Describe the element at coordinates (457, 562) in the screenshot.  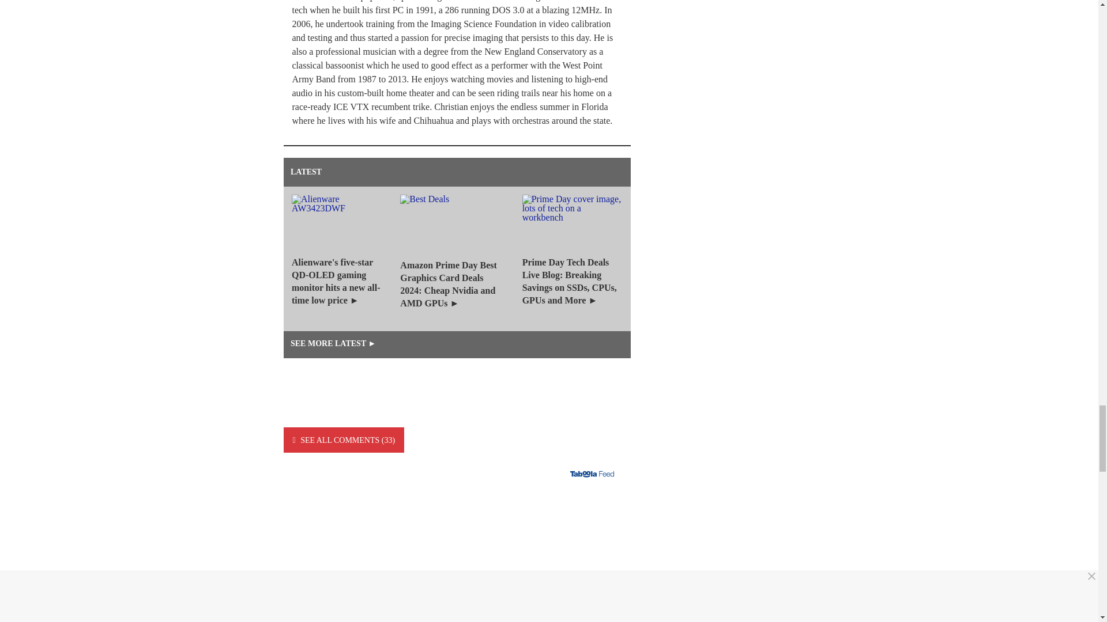
I see `What is your writing missing?` at that location.